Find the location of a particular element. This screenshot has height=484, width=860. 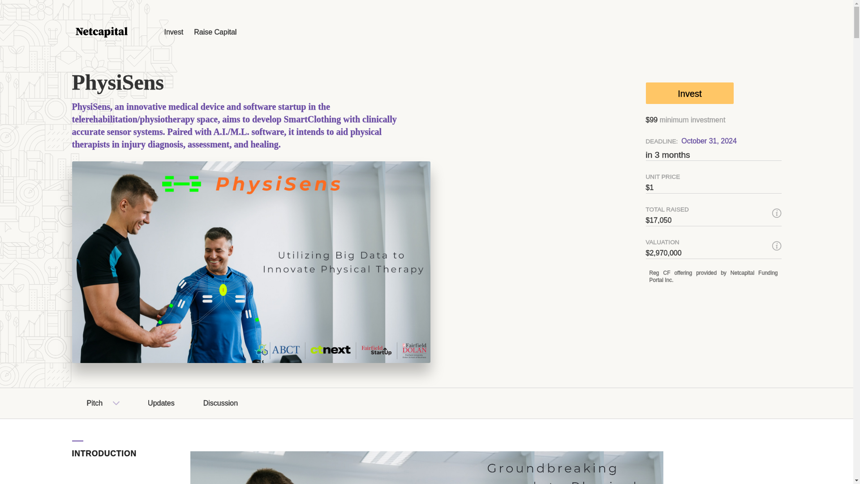

Updates is located at coordinates (161, 403).